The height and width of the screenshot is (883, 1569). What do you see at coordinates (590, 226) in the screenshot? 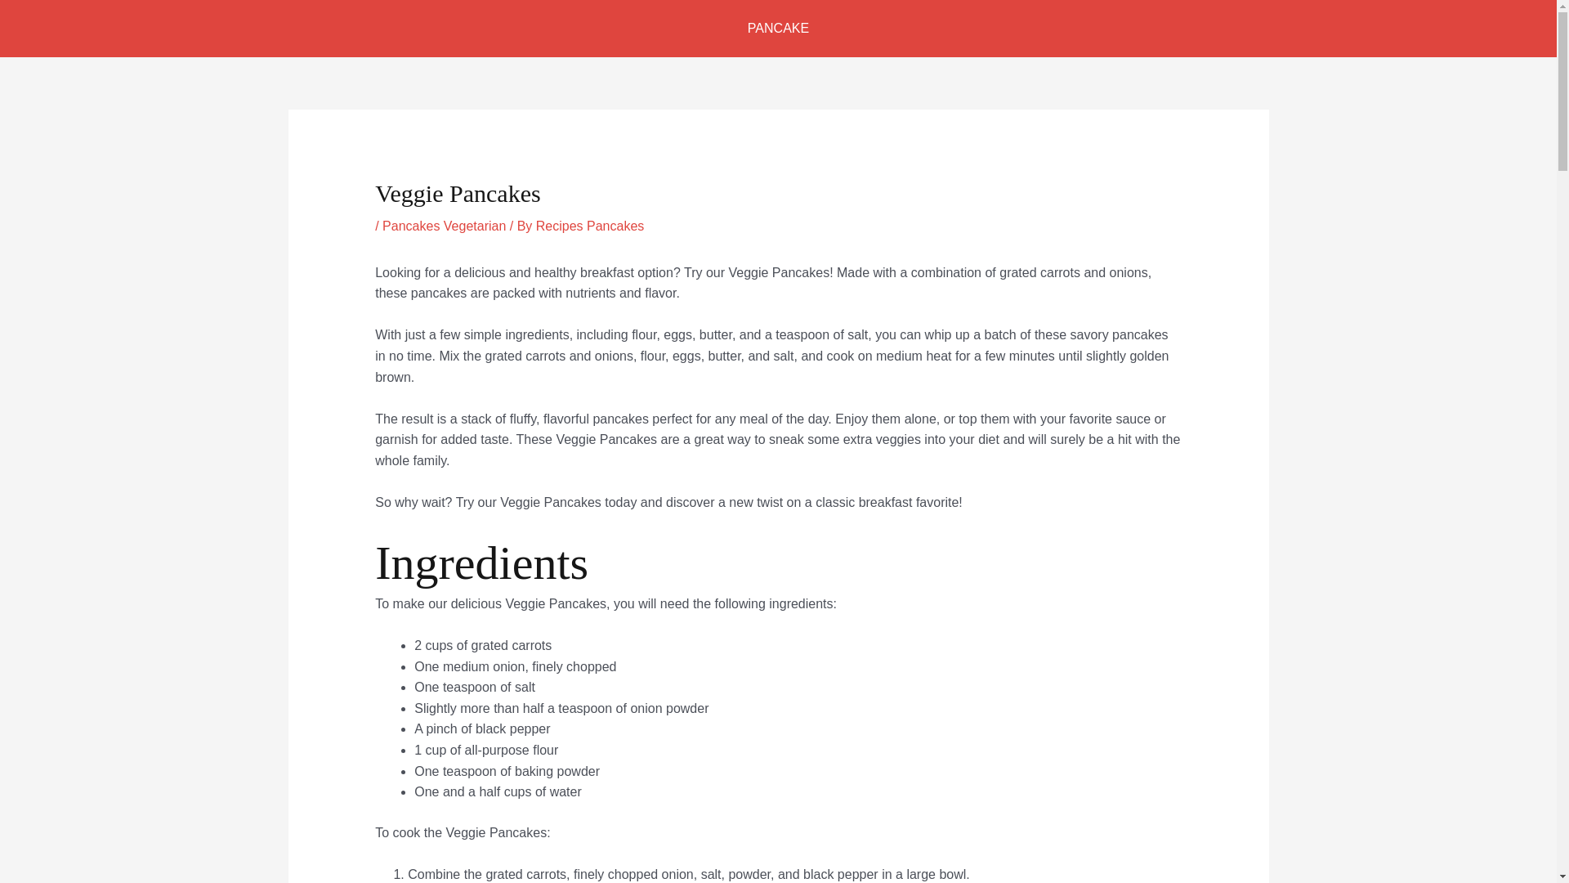
I see `View all posts by Recipes Pancakes` at bounding box center [590, 226].